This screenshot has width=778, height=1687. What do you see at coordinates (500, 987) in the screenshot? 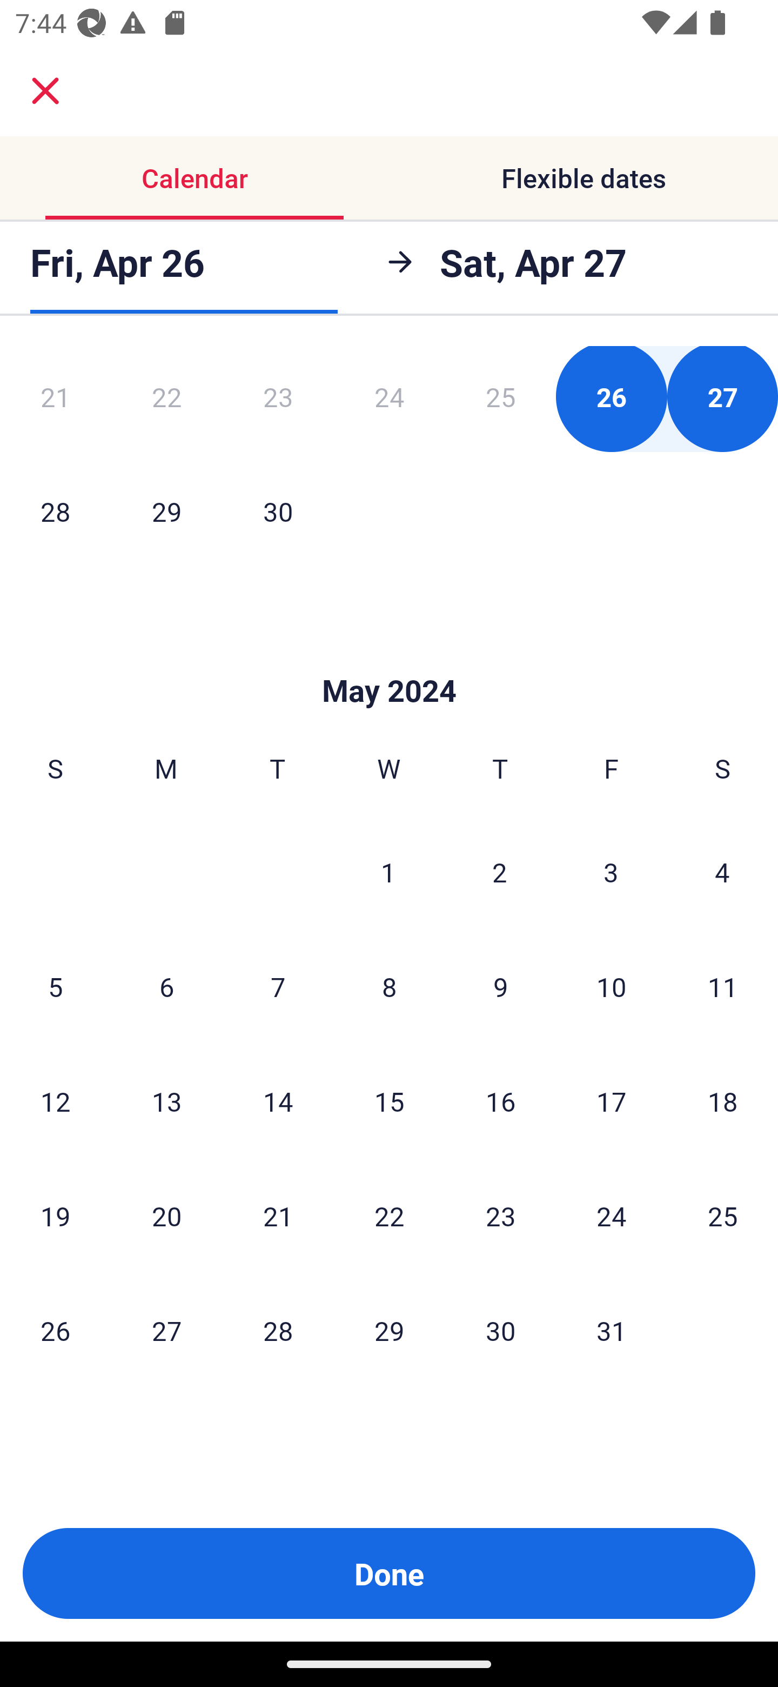
I see `9 Thursday, May 9, 2024` at bounding box center [500, 987].